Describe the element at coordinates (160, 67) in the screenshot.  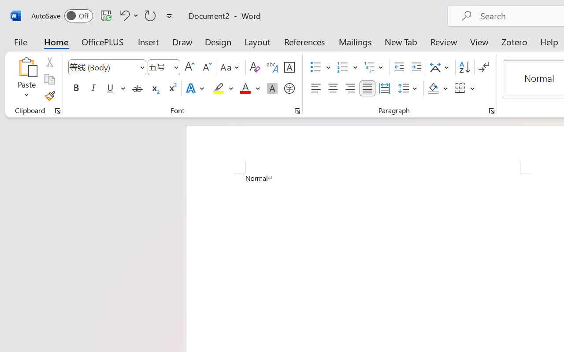
I see `Font Size` at that location.